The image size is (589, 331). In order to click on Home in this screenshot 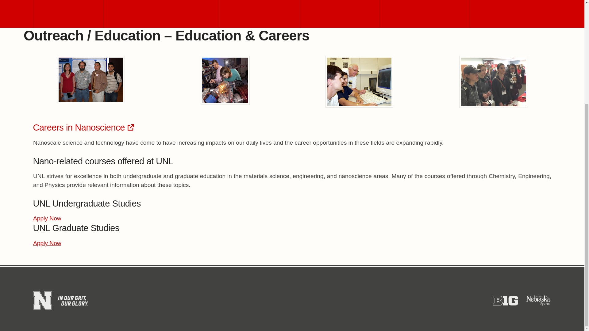, I will do `click(68, 14)`.